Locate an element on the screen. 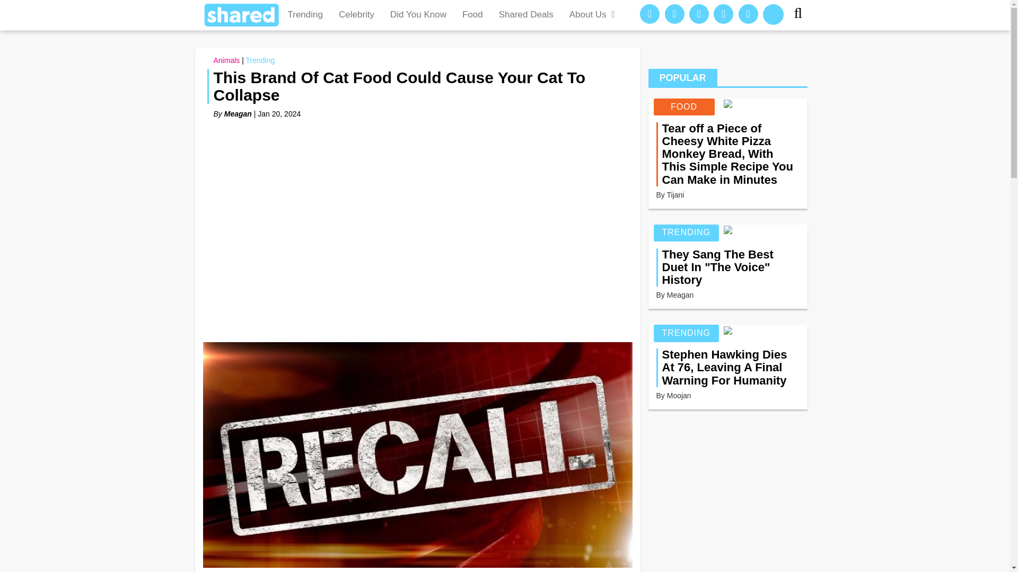 The image size is (1018, 572). instagram is located at coordinates (699, 14).